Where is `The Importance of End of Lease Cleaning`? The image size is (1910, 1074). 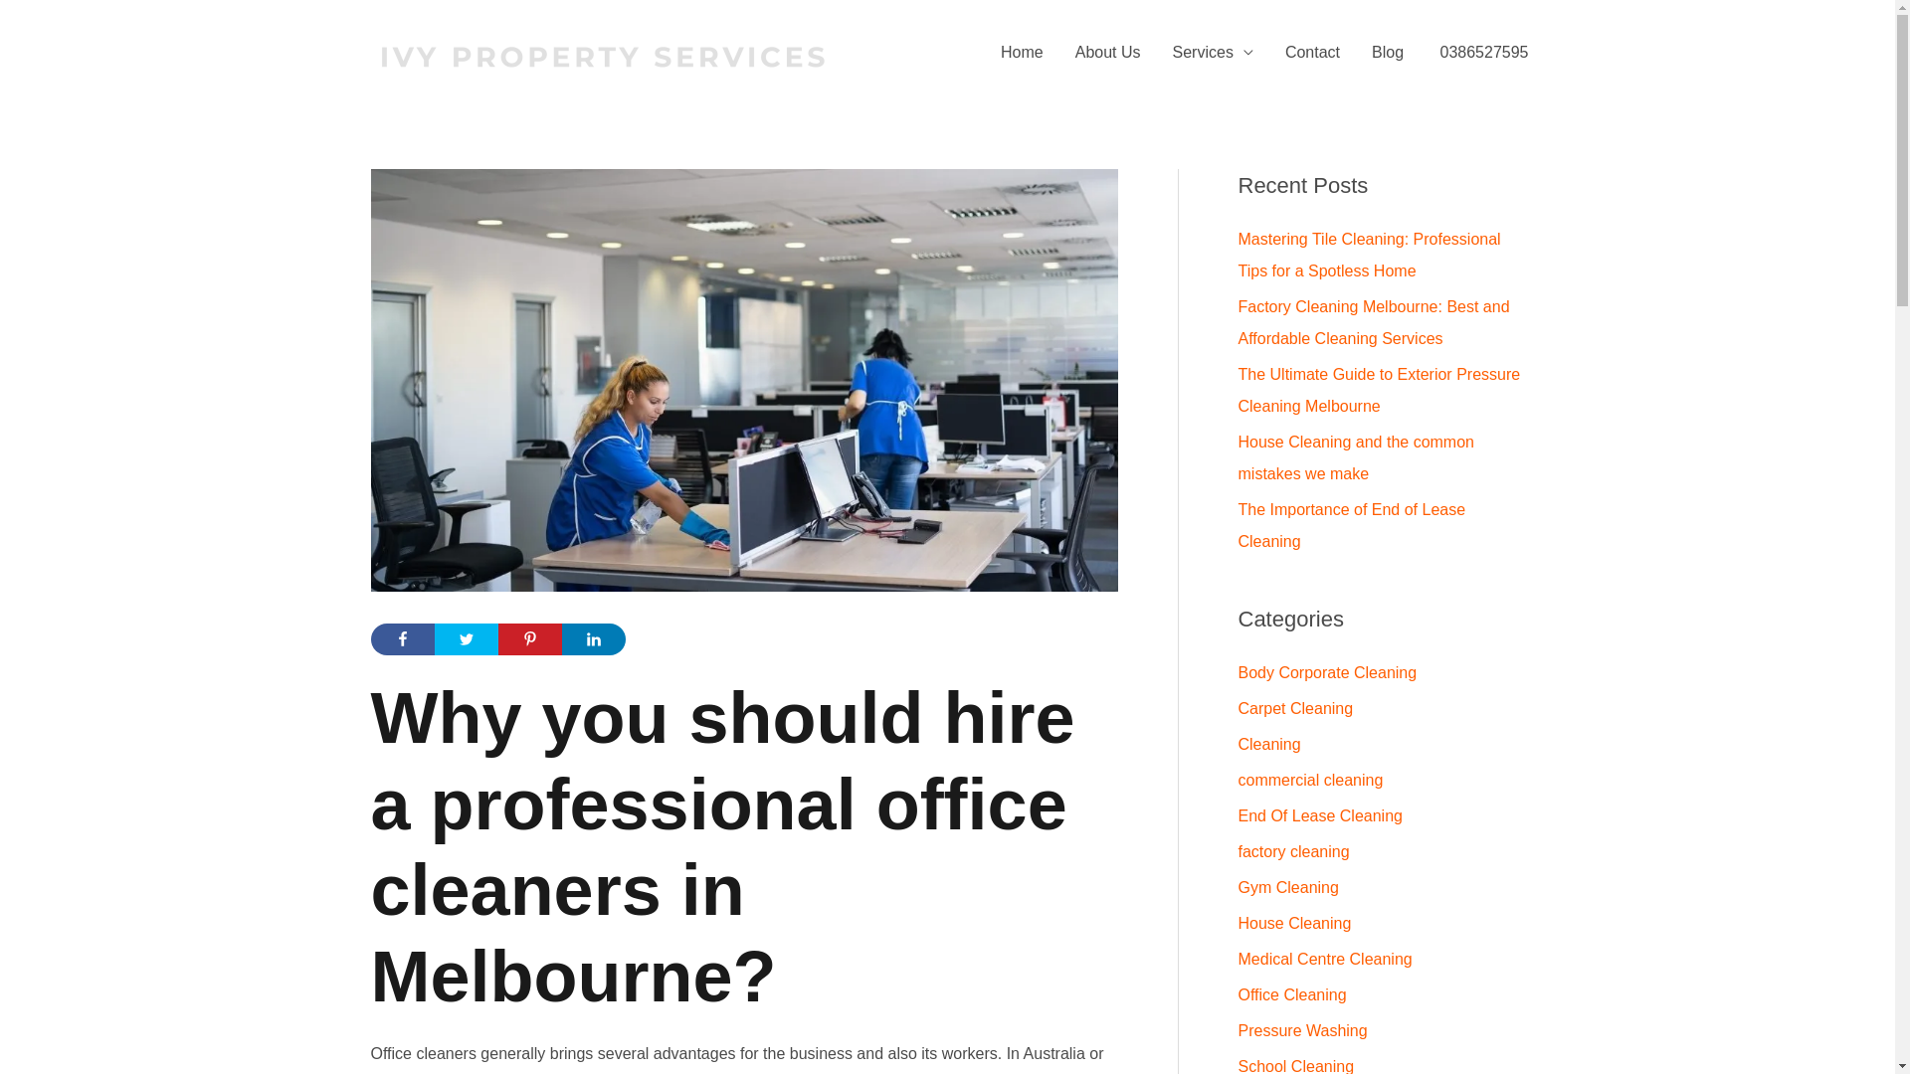 The Importance of End of Lease Cleaning is located at coordinates (1351, 525).